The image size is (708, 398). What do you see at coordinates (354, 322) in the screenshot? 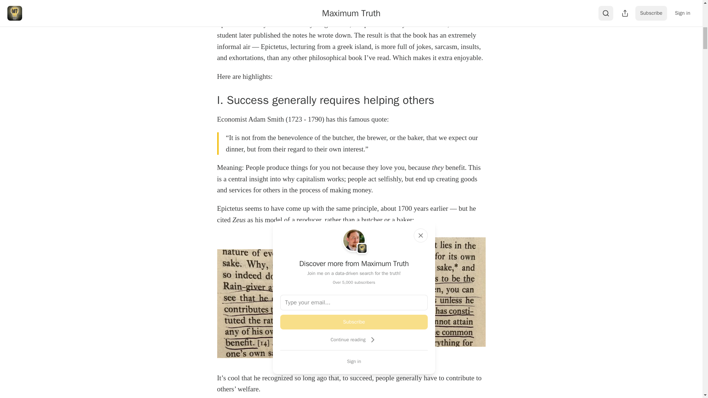
I see `Subscribe` at bounding box center [354, 322].